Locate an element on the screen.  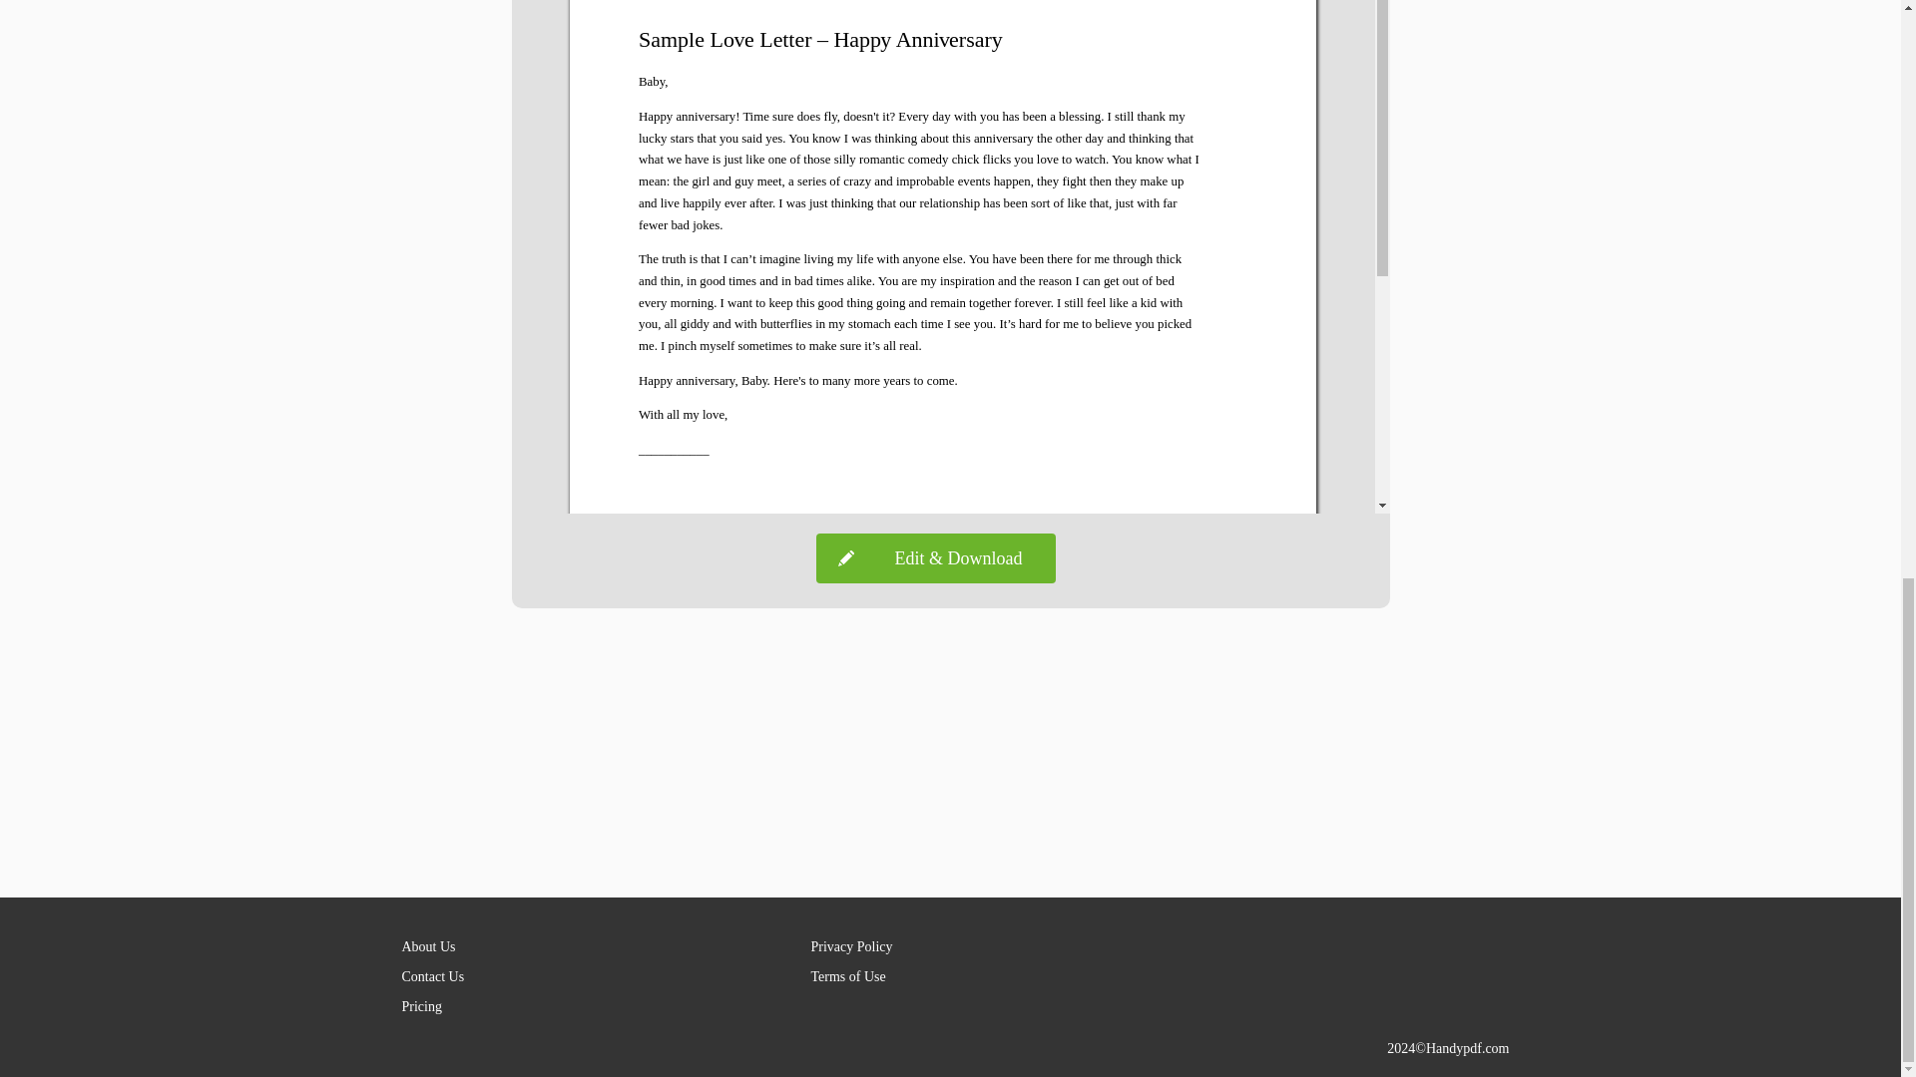
Contact Us is located at coordinates (431, 977).